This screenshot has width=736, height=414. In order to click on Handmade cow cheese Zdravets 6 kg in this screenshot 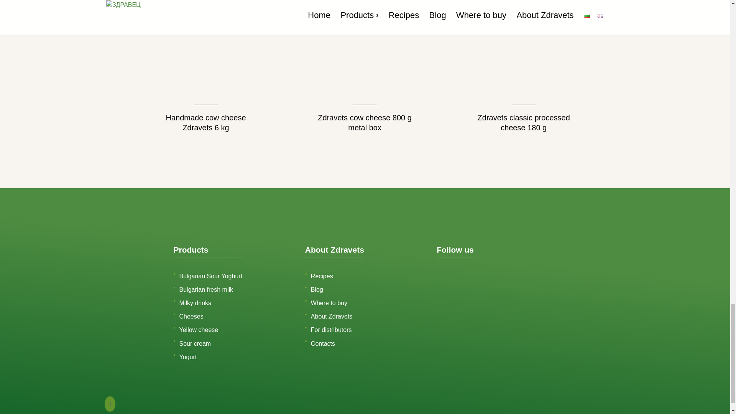, I will do `click(205, 68)`.